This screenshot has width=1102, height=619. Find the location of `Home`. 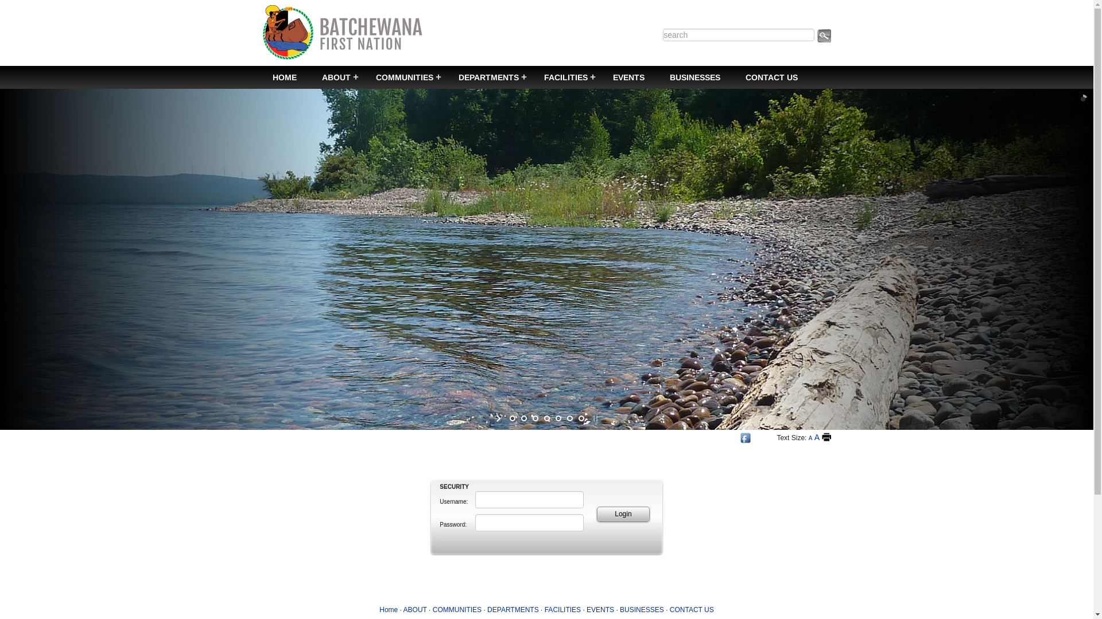

Home is located at coordinates (389, 610).